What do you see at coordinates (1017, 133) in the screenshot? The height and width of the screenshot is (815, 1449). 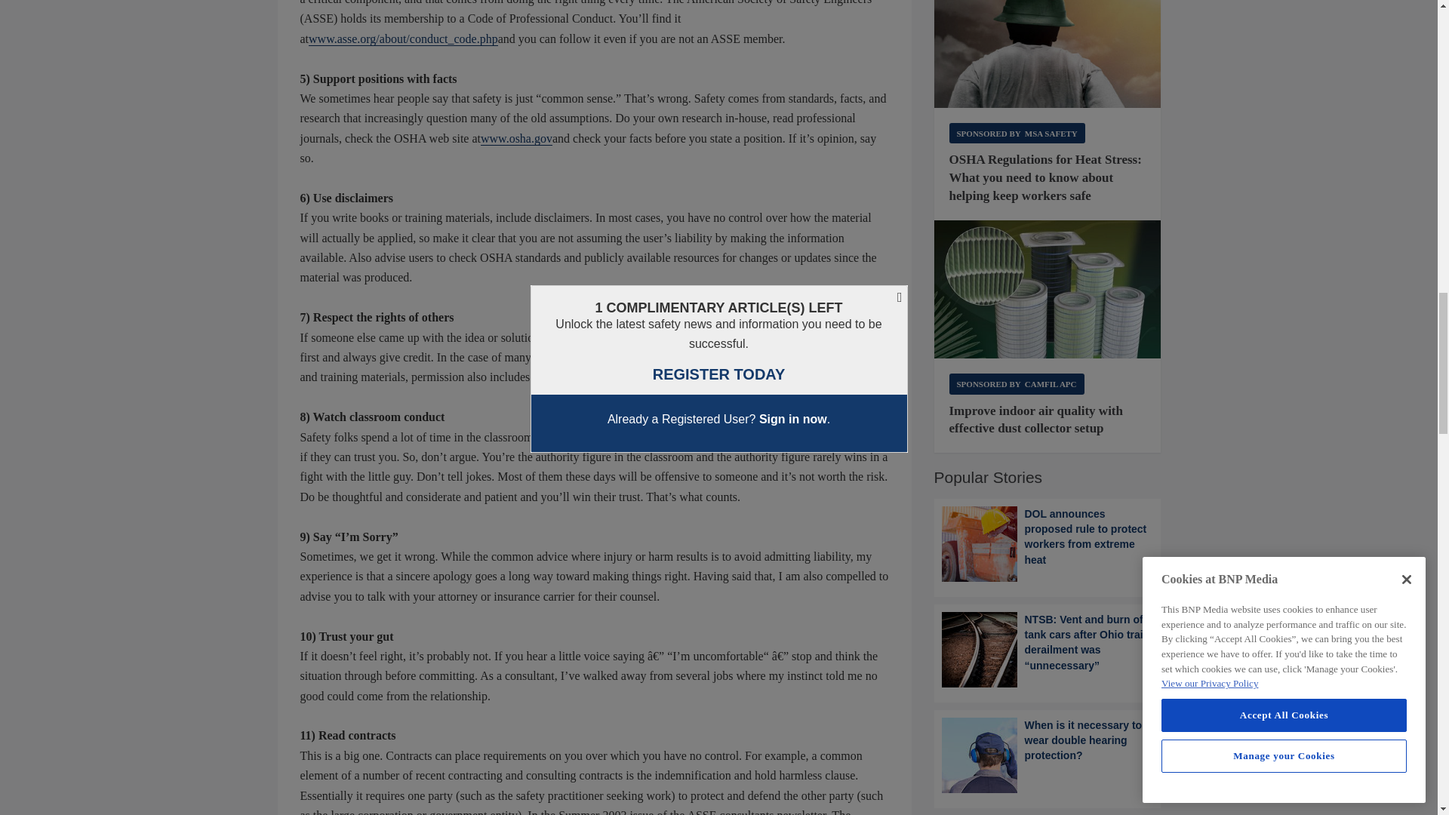 I see `Sponsored by MSA Safety` at bounding box center [1017, 133].